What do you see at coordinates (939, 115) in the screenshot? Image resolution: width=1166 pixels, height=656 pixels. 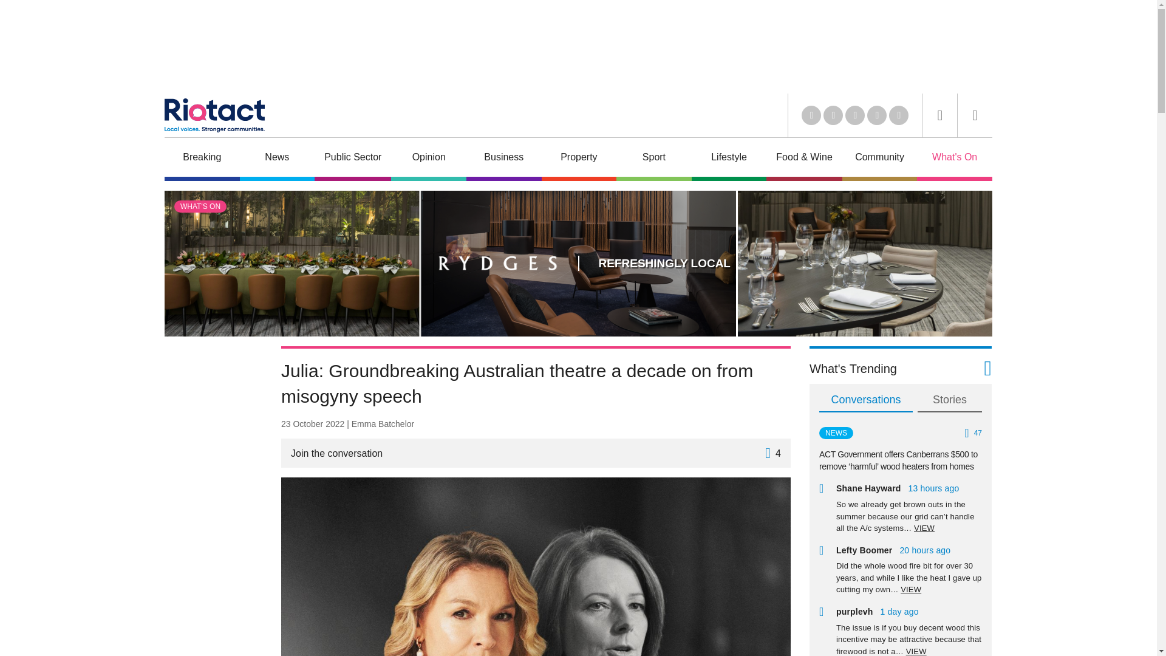 I see `Search the website` at bounding box center [939, 115].